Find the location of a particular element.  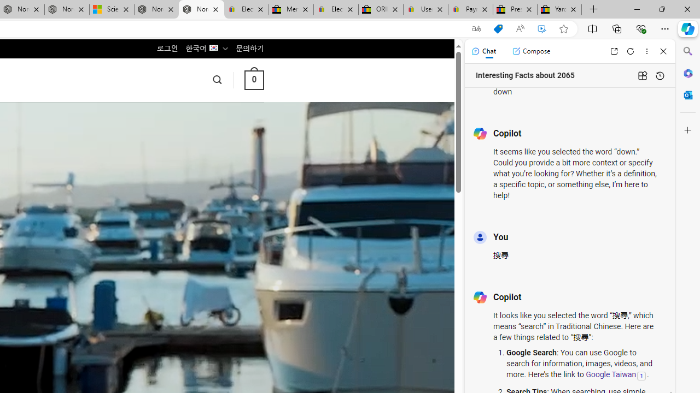

User Privacy Notice | eBay is located at coordinates (425, 10).